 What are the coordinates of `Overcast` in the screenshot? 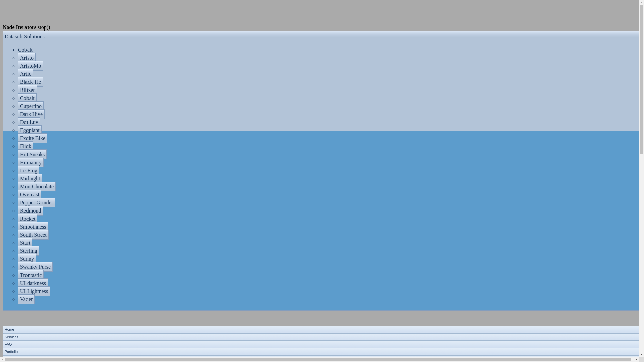 It's located at (30, 194).